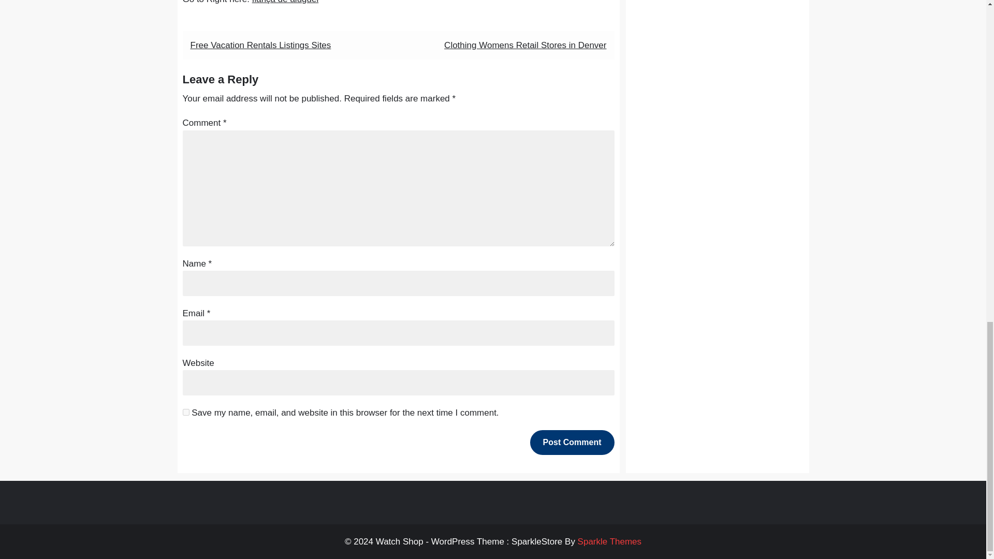 The image size is (994, 559). I want to click on Sparkle Themes, so click(609, 541).